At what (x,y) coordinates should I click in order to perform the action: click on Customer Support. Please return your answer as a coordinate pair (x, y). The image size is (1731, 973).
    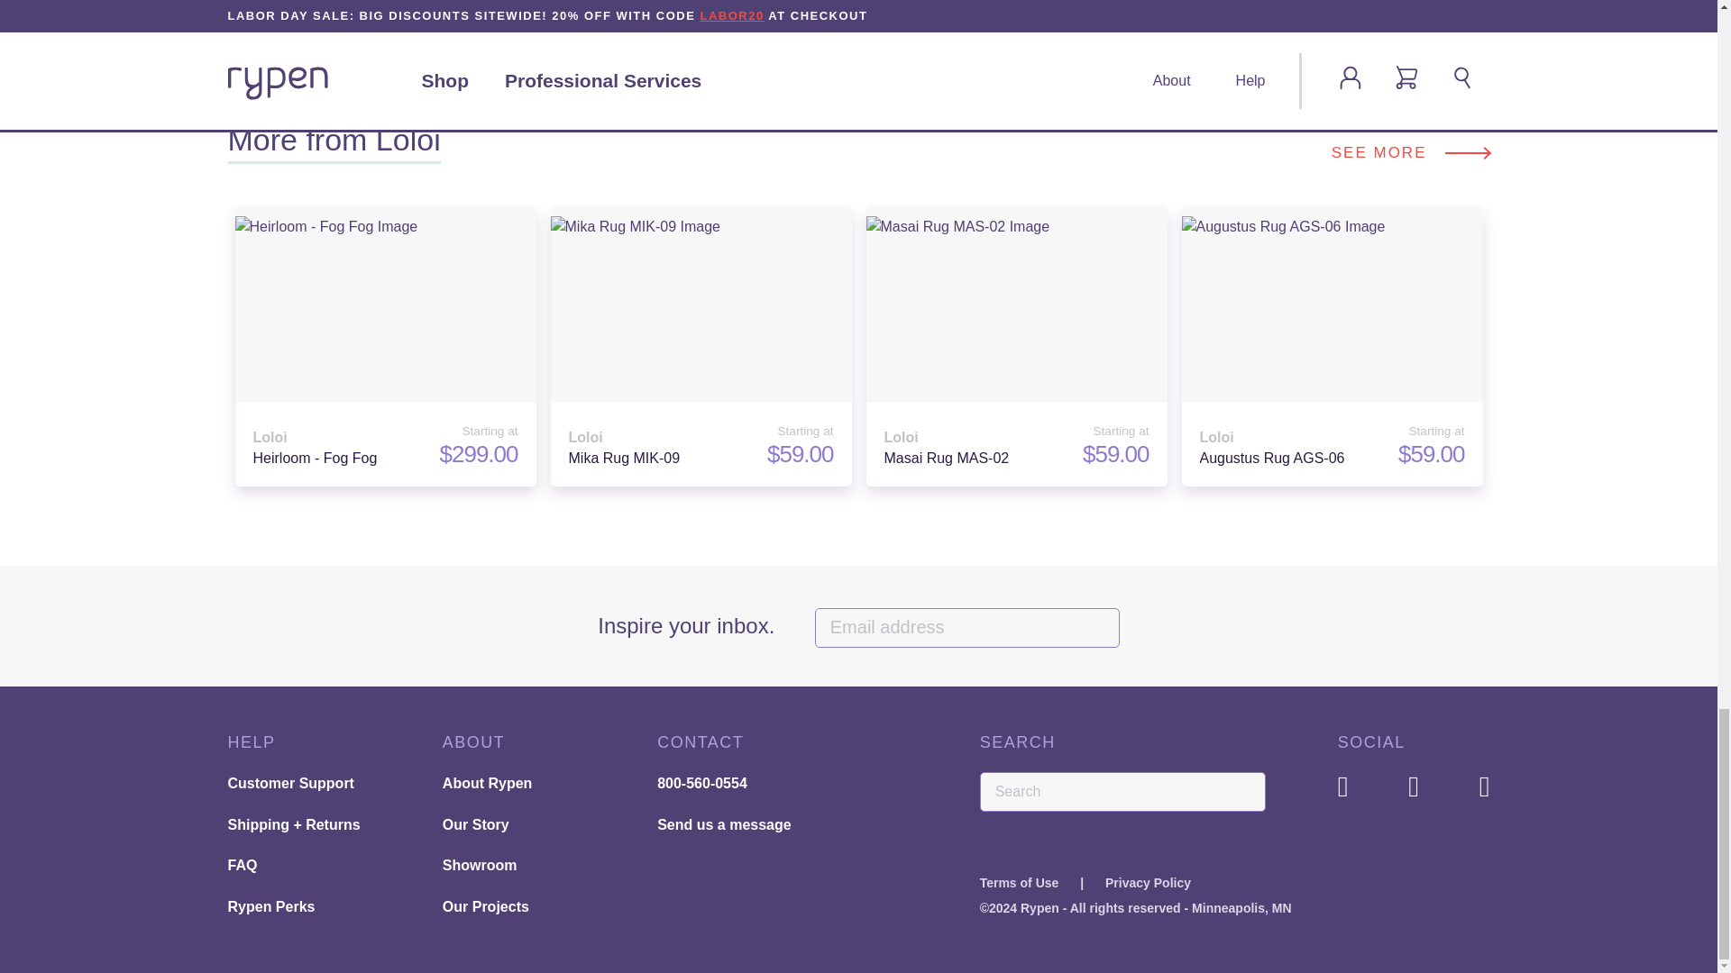
    Looking at the image, I should click on (1410, 153).